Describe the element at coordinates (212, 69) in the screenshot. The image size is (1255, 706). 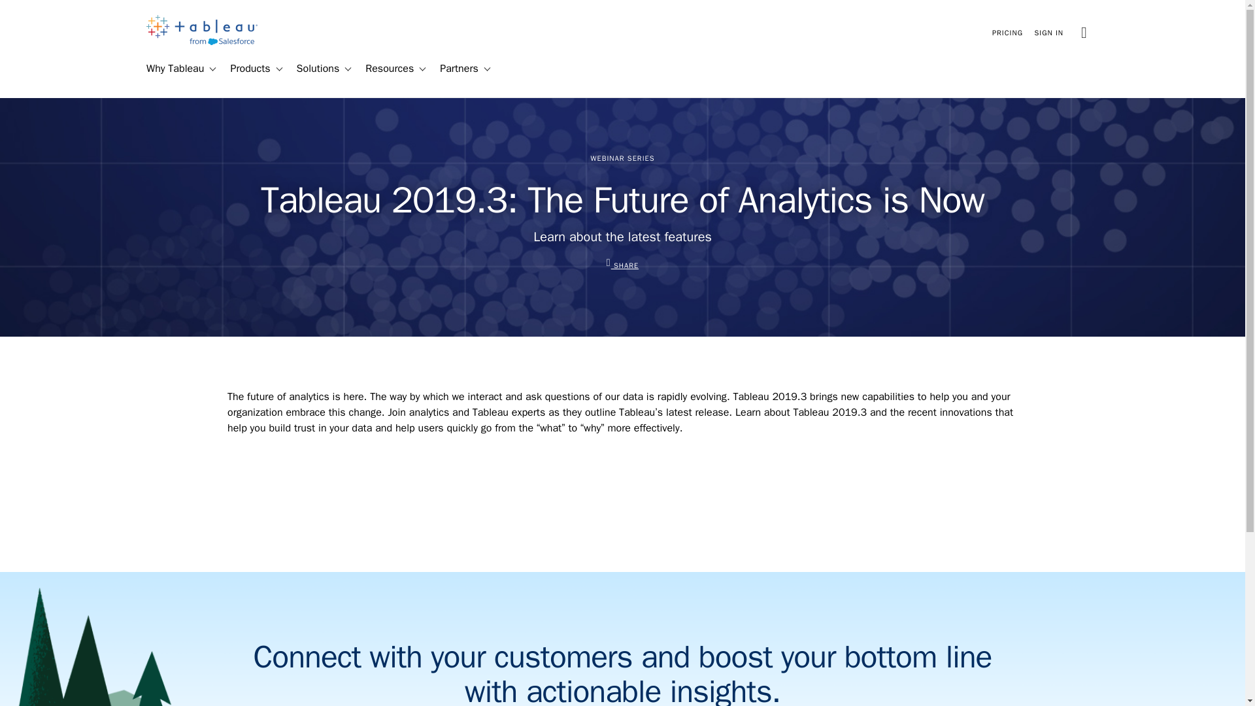
I see `Toggle sub-navigation` at that location.